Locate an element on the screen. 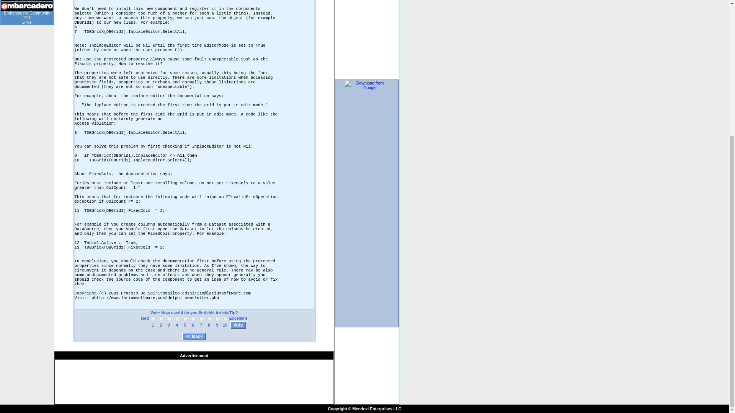 This screenshot has height=413, width=735. Links is located at coordinates (27, 22).